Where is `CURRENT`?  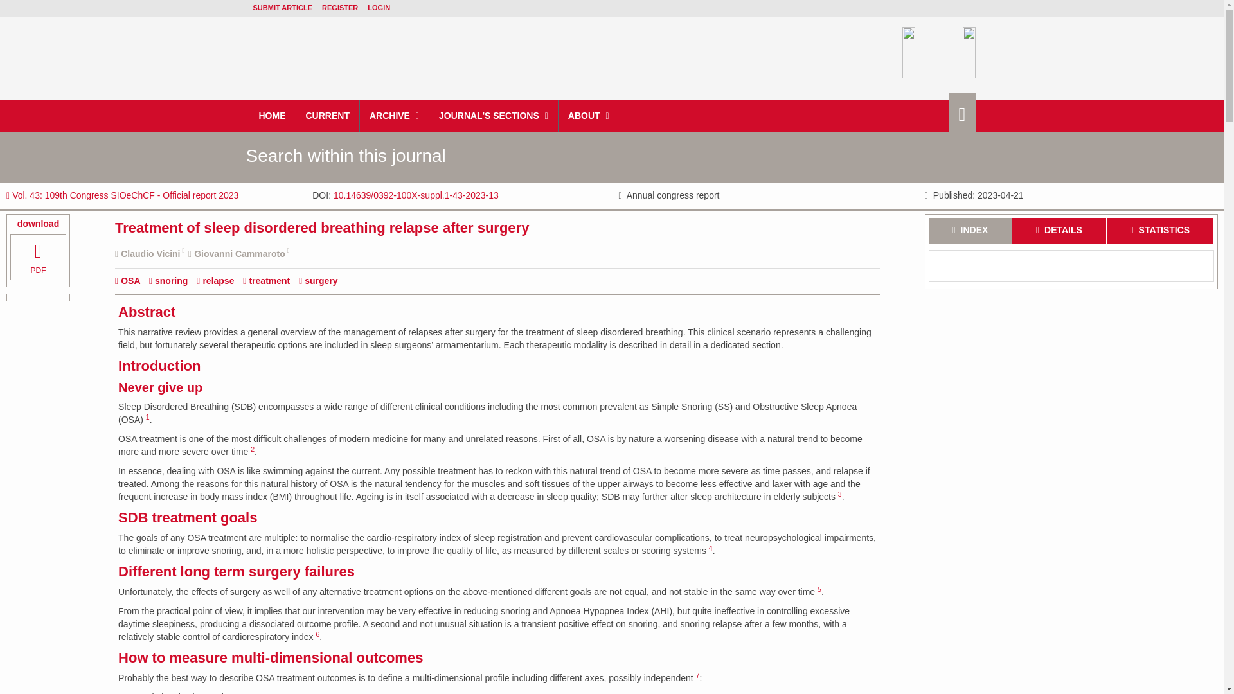 CURRENT is located at coordinates (327, 116).